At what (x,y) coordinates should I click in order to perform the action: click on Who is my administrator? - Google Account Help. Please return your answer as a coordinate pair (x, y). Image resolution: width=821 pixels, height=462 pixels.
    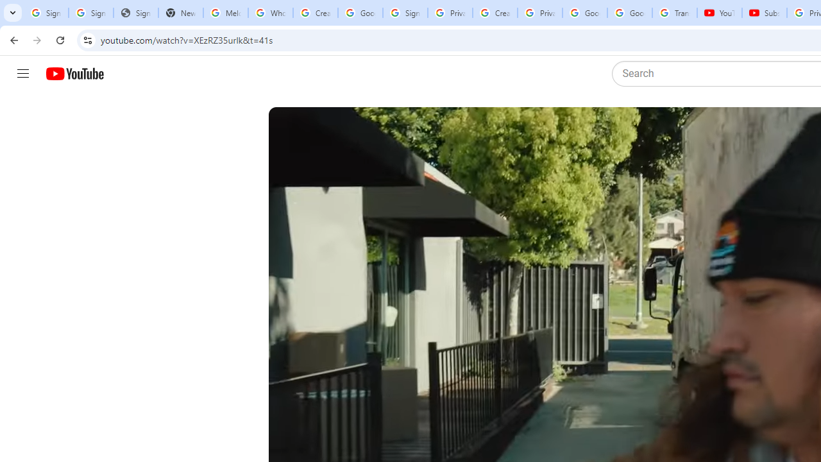
    Looking at the image, I should click on (270, 13).